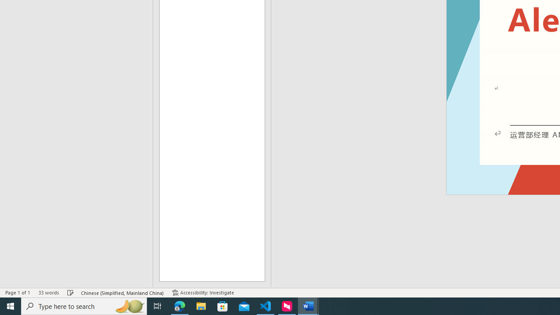 The width and height of the screenshot is (560, 315). Describe the element at coordinates (201, 306) in the screenshot. I see `File Explorer` at that location.